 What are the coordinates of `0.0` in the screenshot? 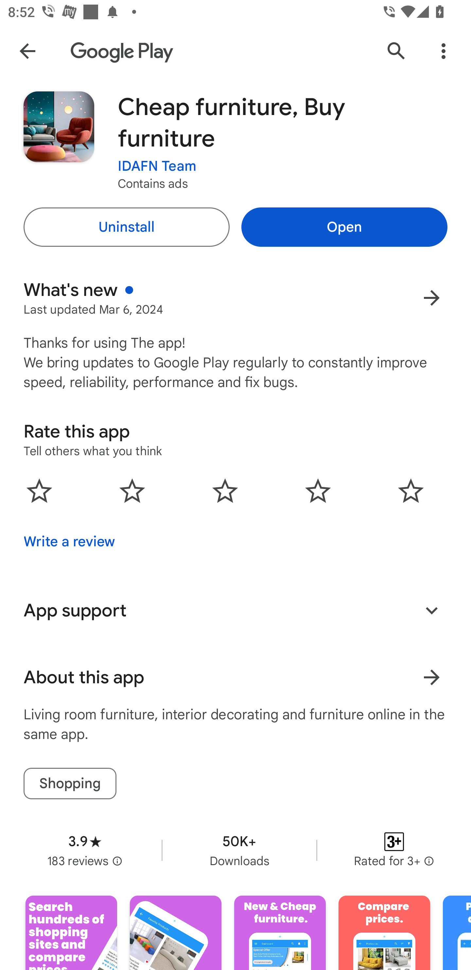 It's located at (225, 490).